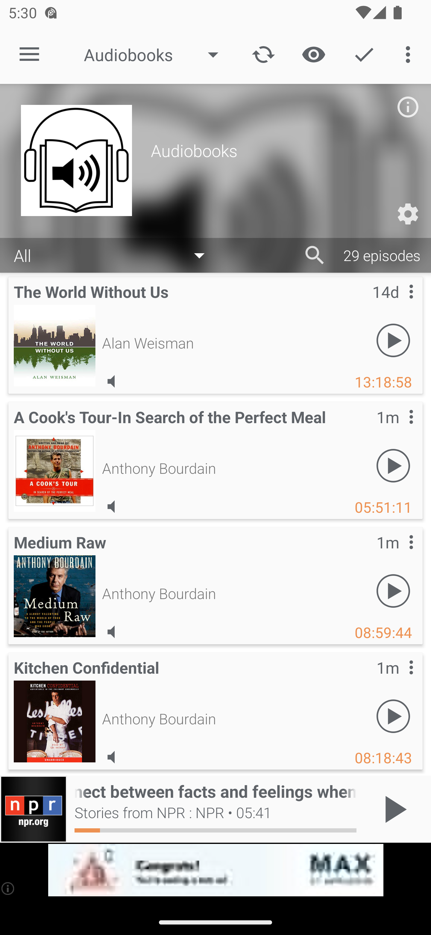  Describe the element at coordinates (393, 340) in the screenshot. I see `Play` at that location.